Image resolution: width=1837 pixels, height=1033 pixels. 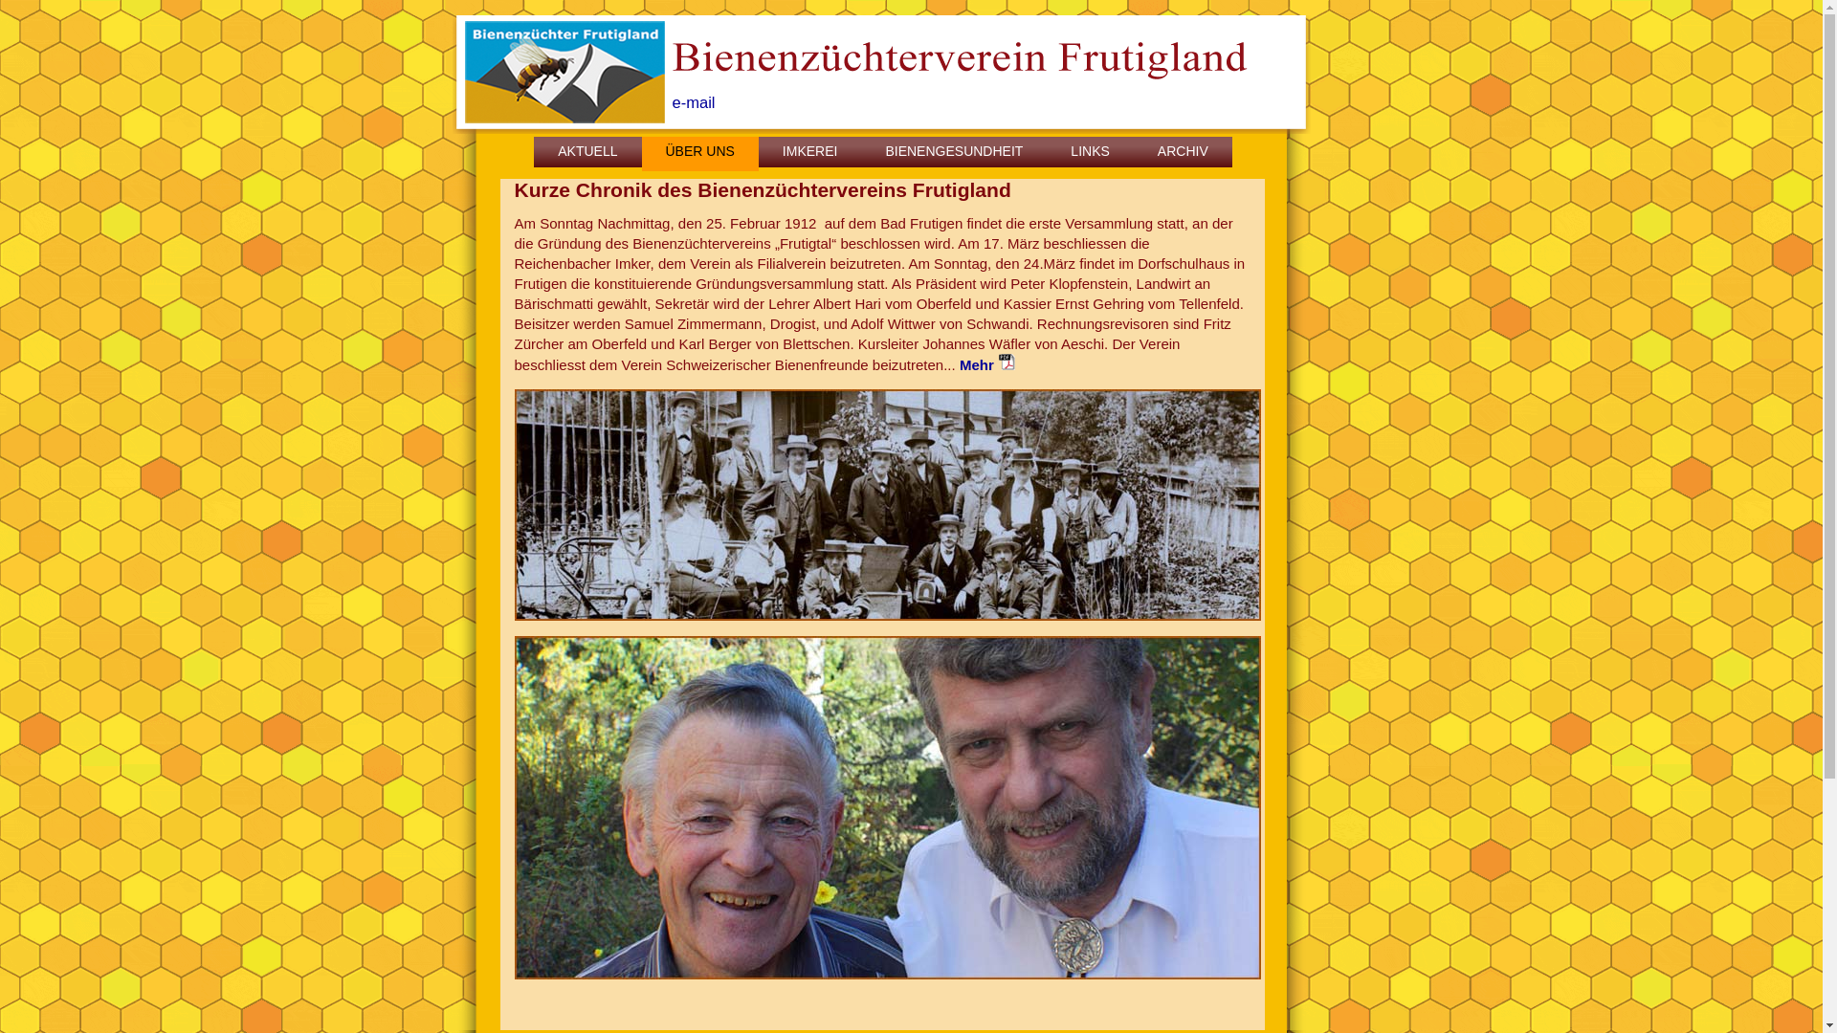 What do you see at coordinates (1183, 154) in the screenshot?
I see `ARCHIV` at bounding box center [1183, 154].